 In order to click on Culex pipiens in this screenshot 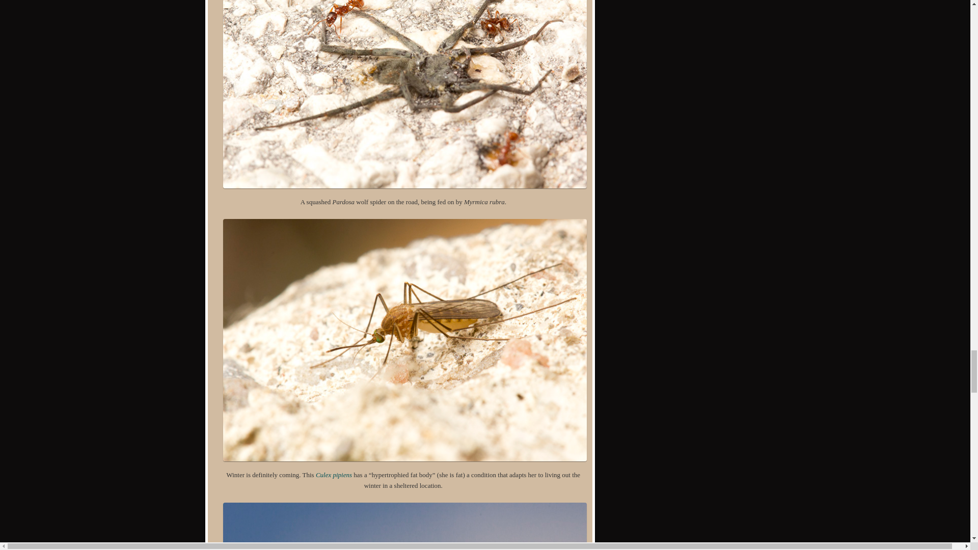, I will do `click(334, 475)`.